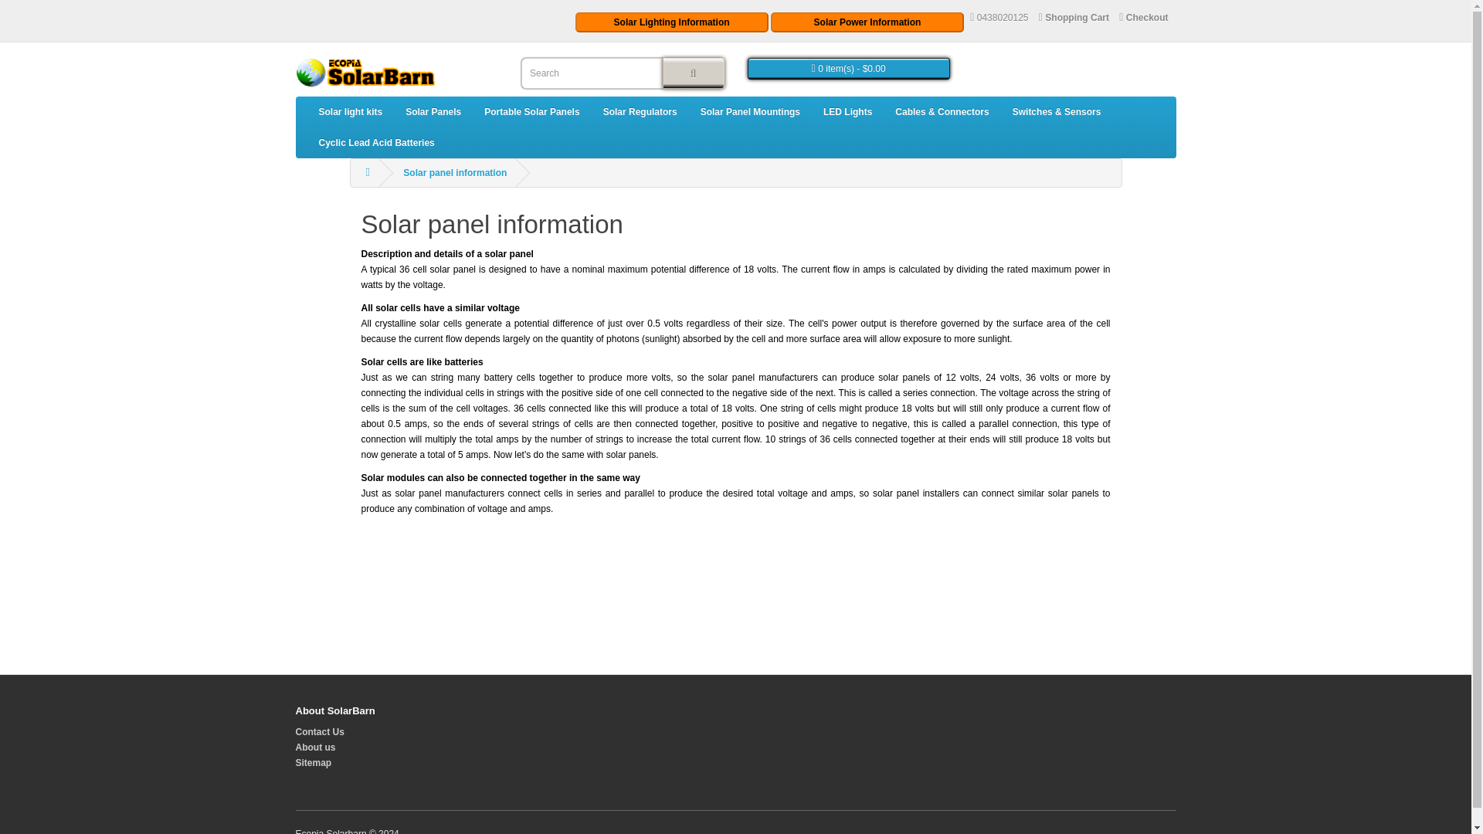  I want to click on Contact Us, so click(320, 731).